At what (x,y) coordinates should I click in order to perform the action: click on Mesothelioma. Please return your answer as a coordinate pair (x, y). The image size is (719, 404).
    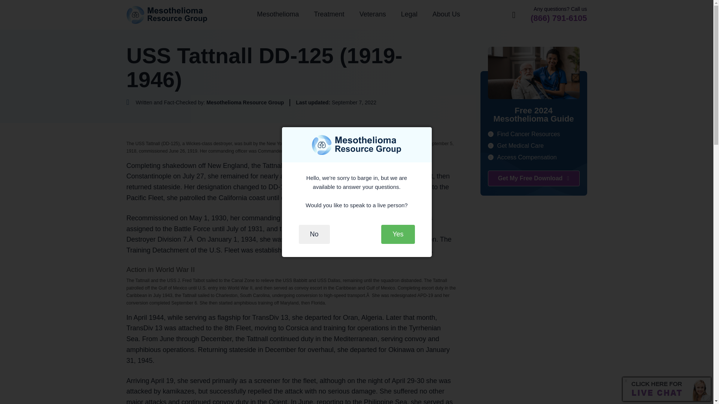
    Looking at the image, I should click on (278, 14).